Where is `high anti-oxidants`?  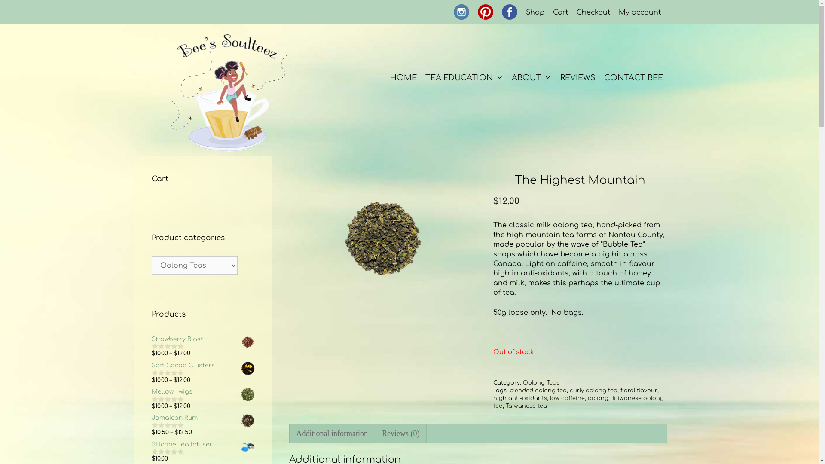
high anti-oxidants is located at coordinates (520, 398).